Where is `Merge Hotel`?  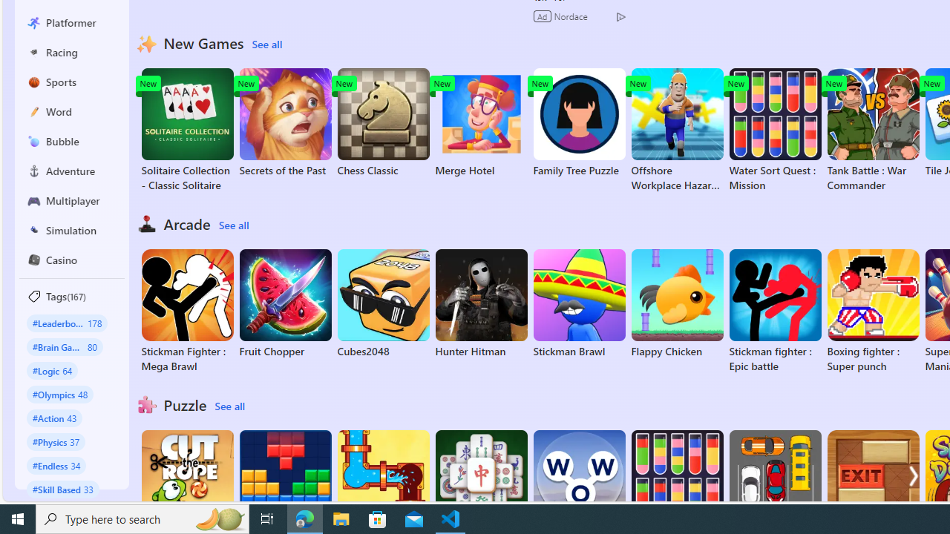
Merge Hotel is located at coordinates (481, 123).